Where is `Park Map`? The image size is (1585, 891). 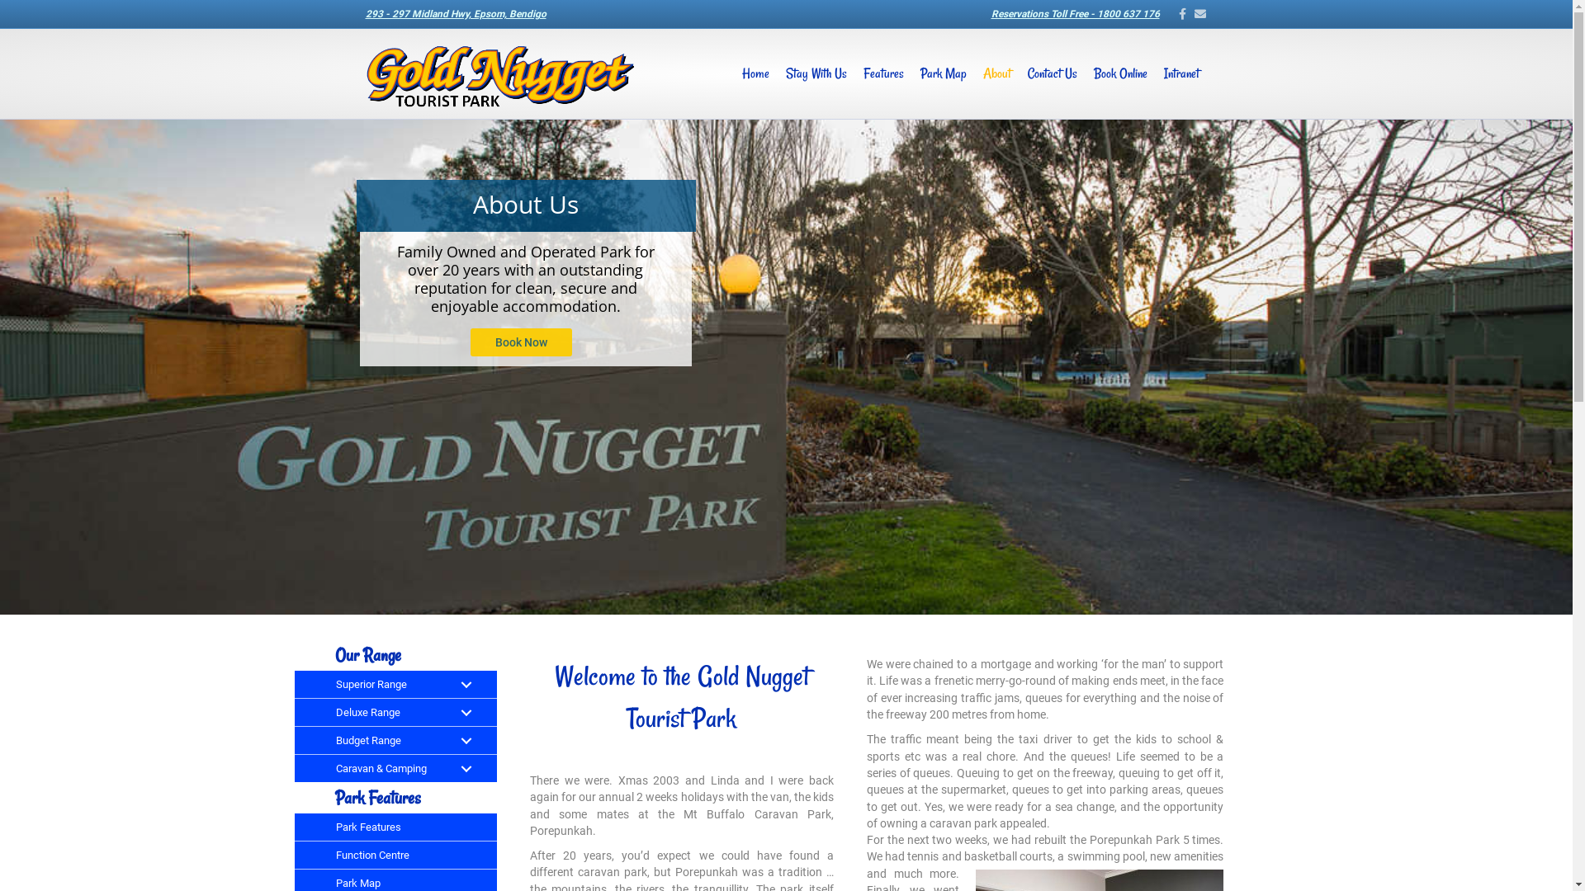 Park Map is located at coordinates (943, 74).